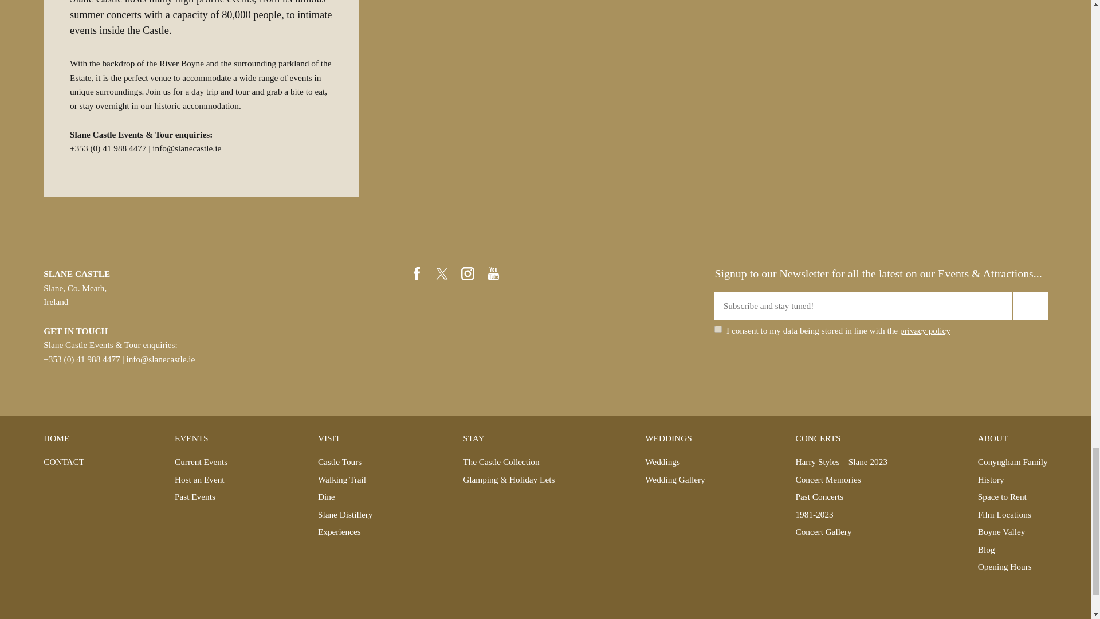 This screenshot has width=1100, height=619. What do you see at coordinates (417, 273) in the screenshot?
I see `Facebook` at bounding box center [417, 273].